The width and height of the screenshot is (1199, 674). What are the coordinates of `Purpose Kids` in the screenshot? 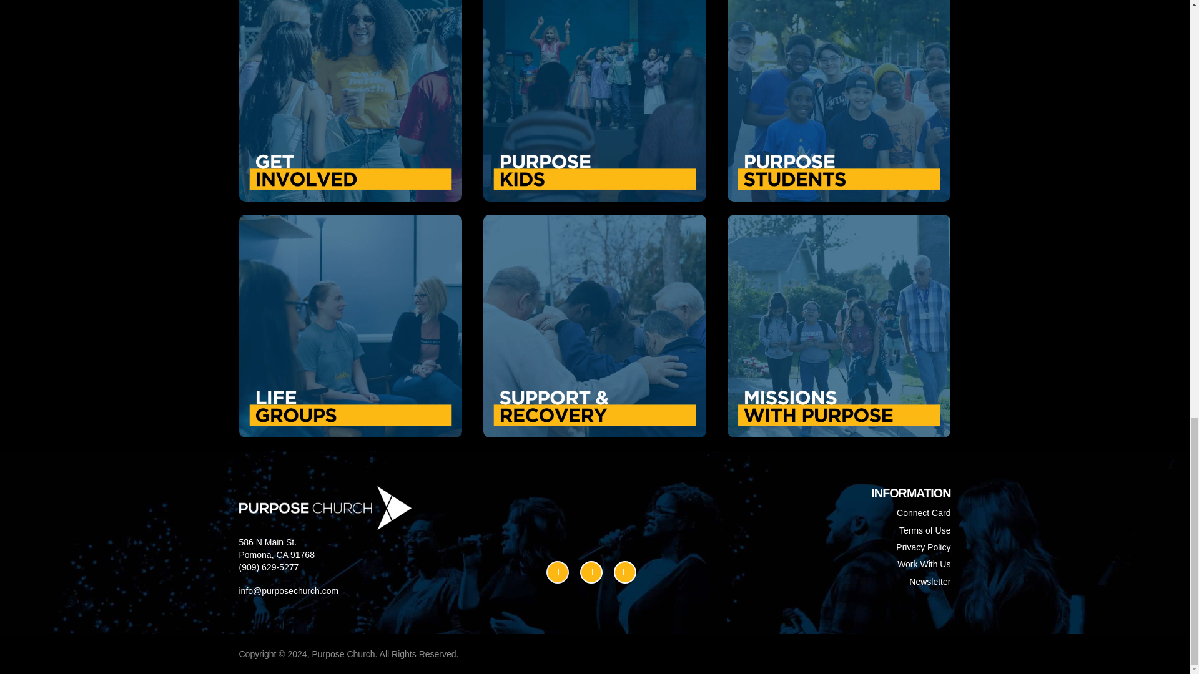 It's located at (595, 100).